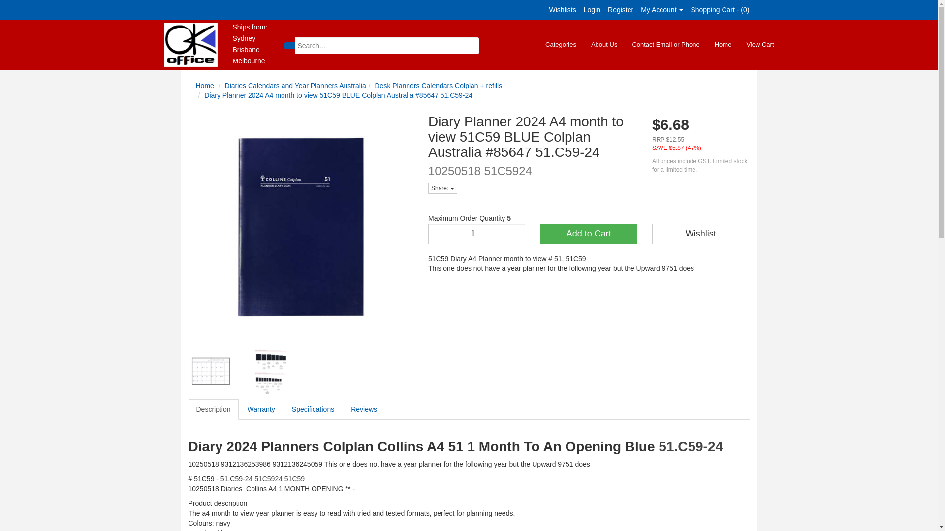  I want to click on Login, so click(592, 10).